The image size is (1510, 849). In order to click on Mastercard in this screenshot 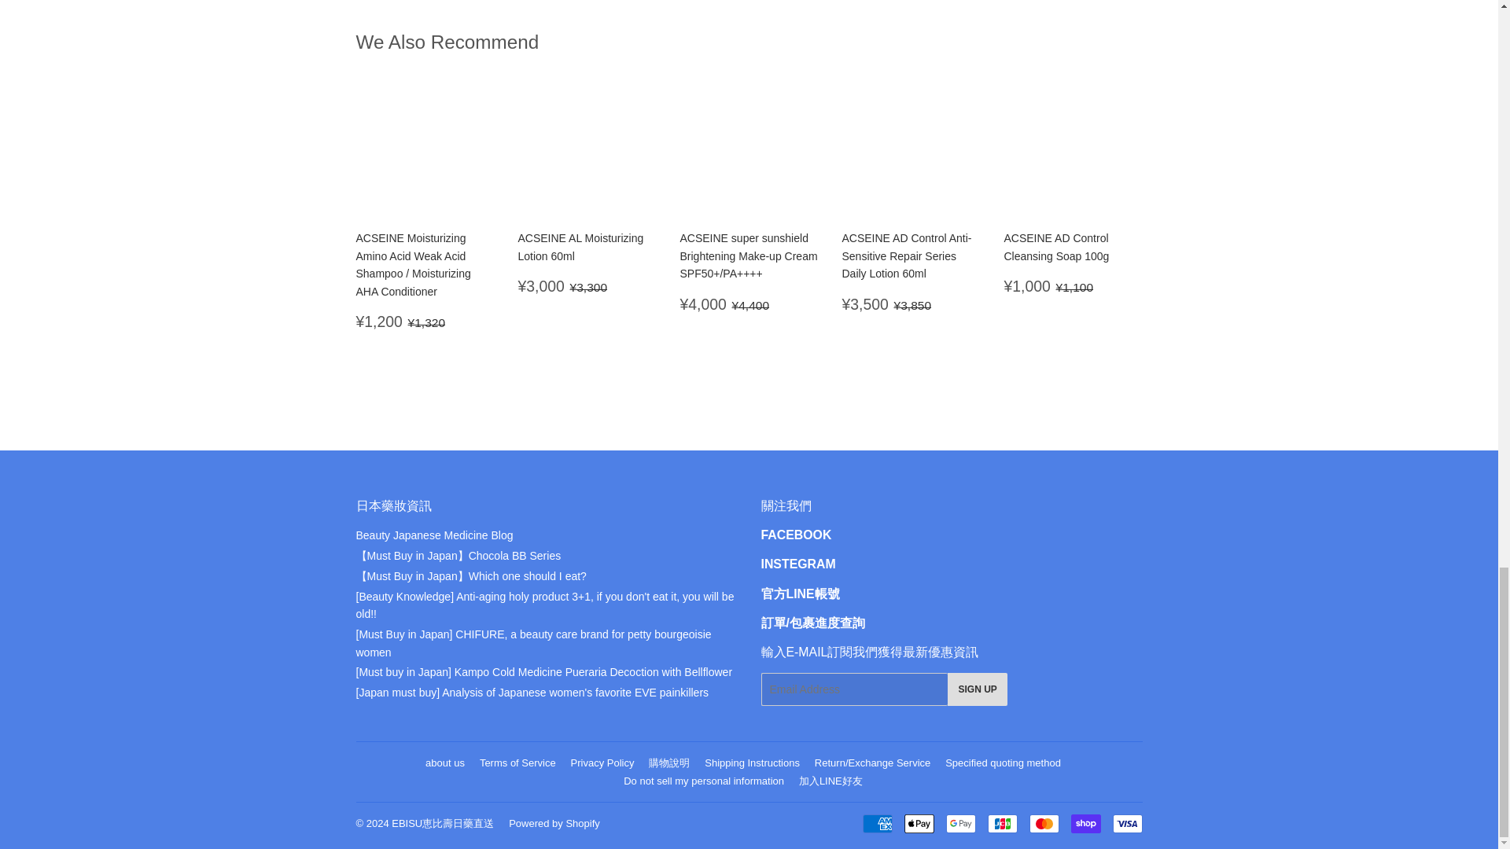, I will do `click(1043, 823)`.